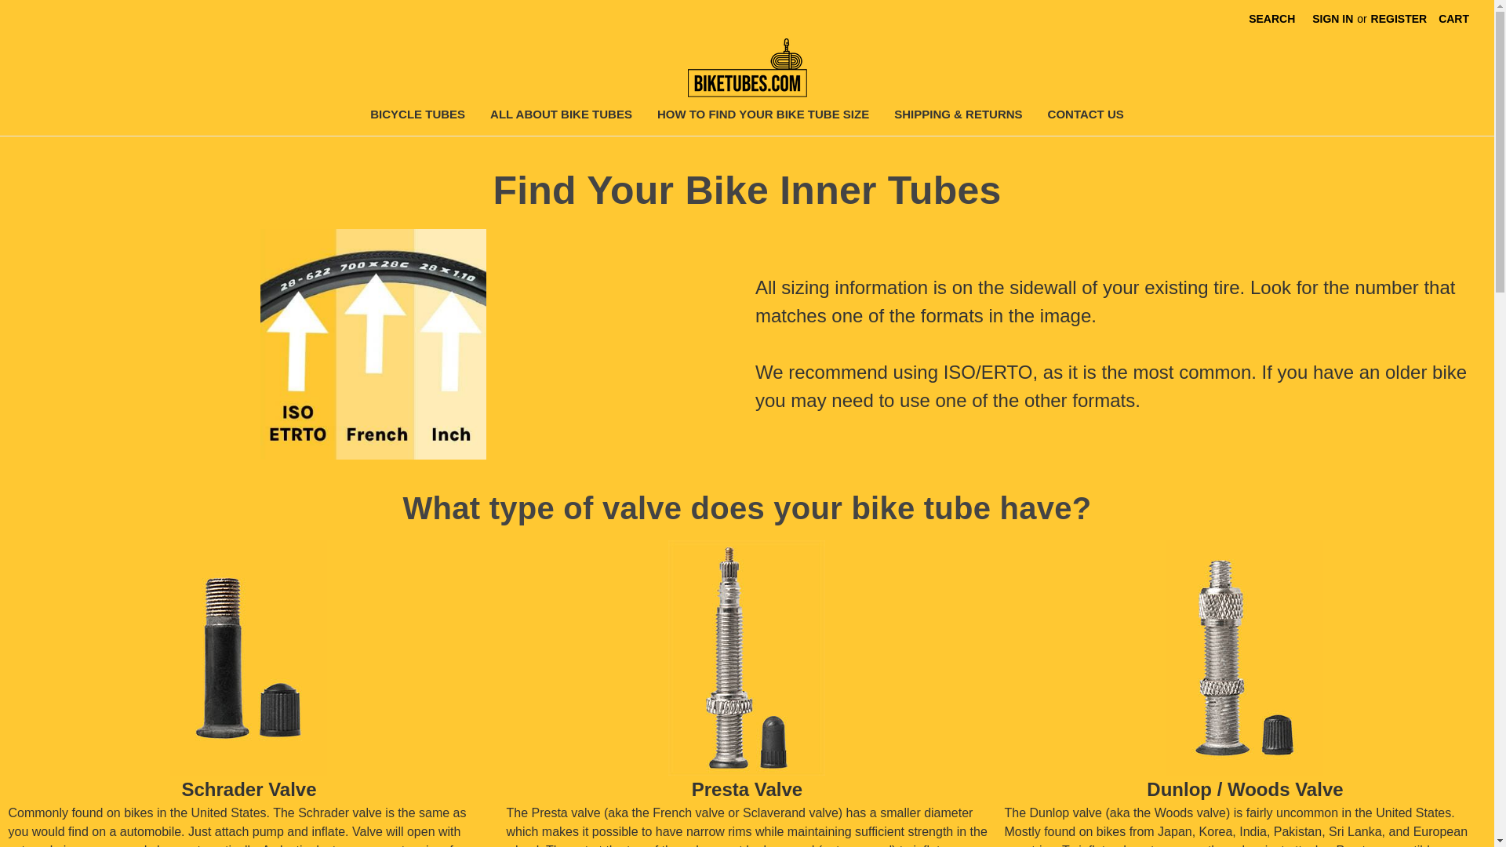 This screenshot has width=1506, height=847. What do you see at coordinates (1399, 19) in the screenshot?
I see `REGISTER` at bounding box center [1399, 19].